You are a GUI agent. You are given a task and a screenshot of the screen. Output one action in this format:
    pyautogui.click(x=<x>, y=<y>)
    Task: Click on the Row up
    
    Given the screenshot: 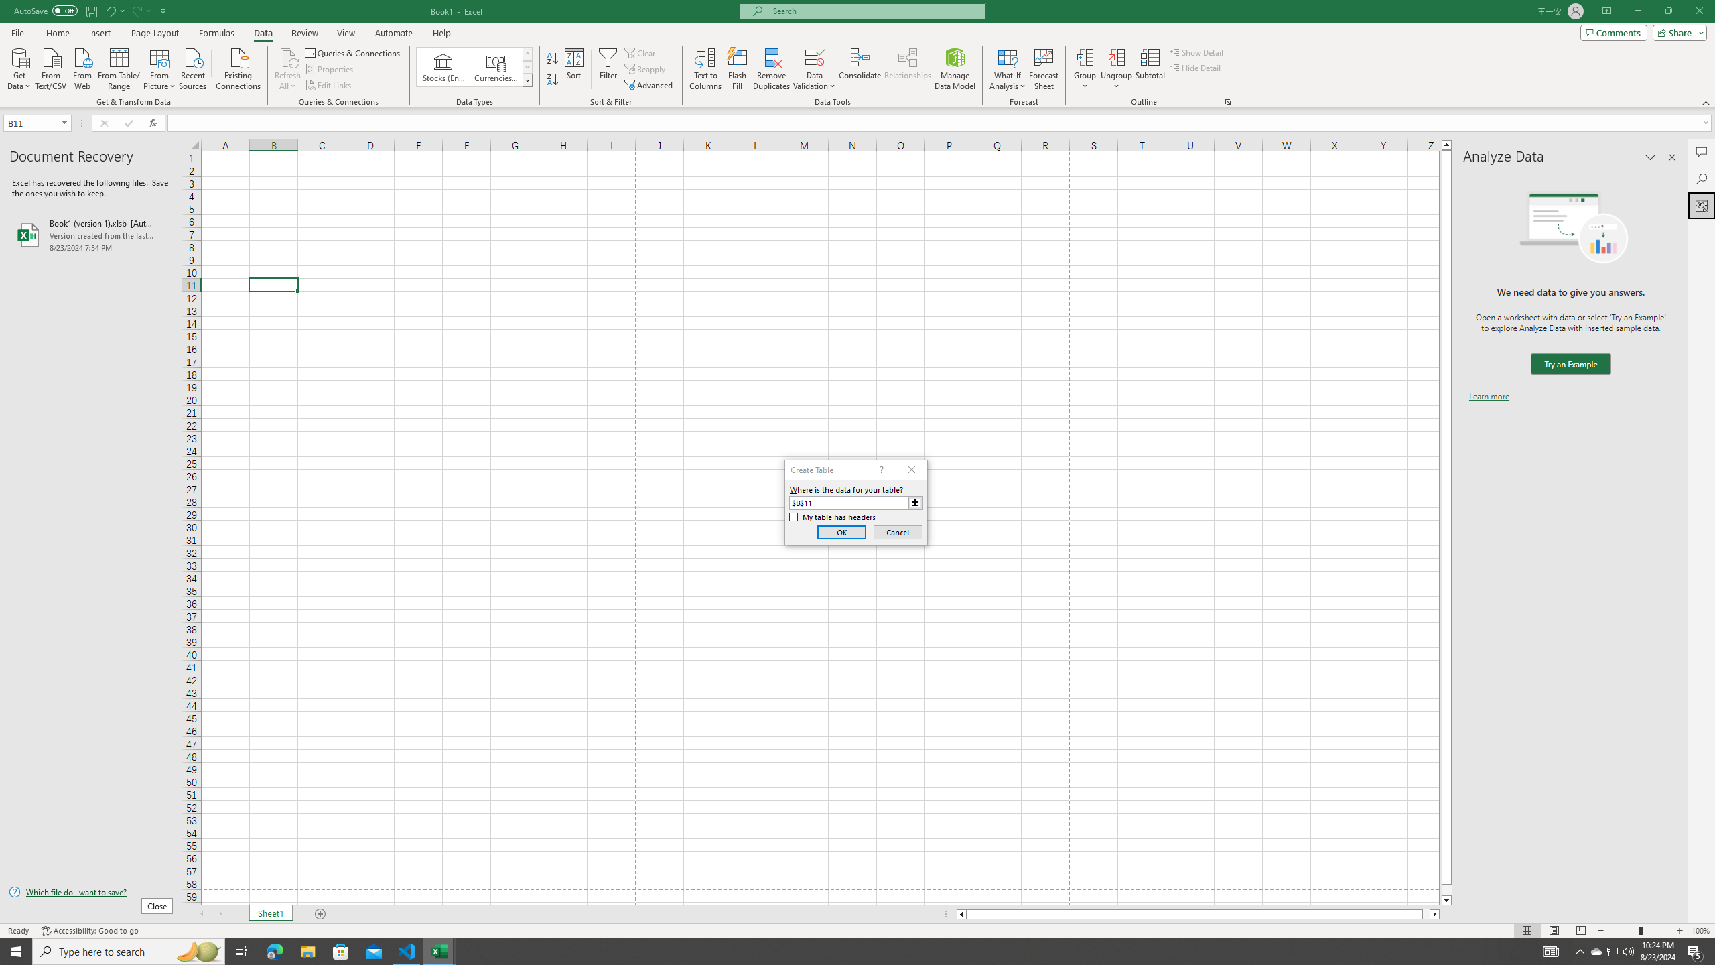 What is the action you would take?
    pyautogui.click(x=528, y=54)
    